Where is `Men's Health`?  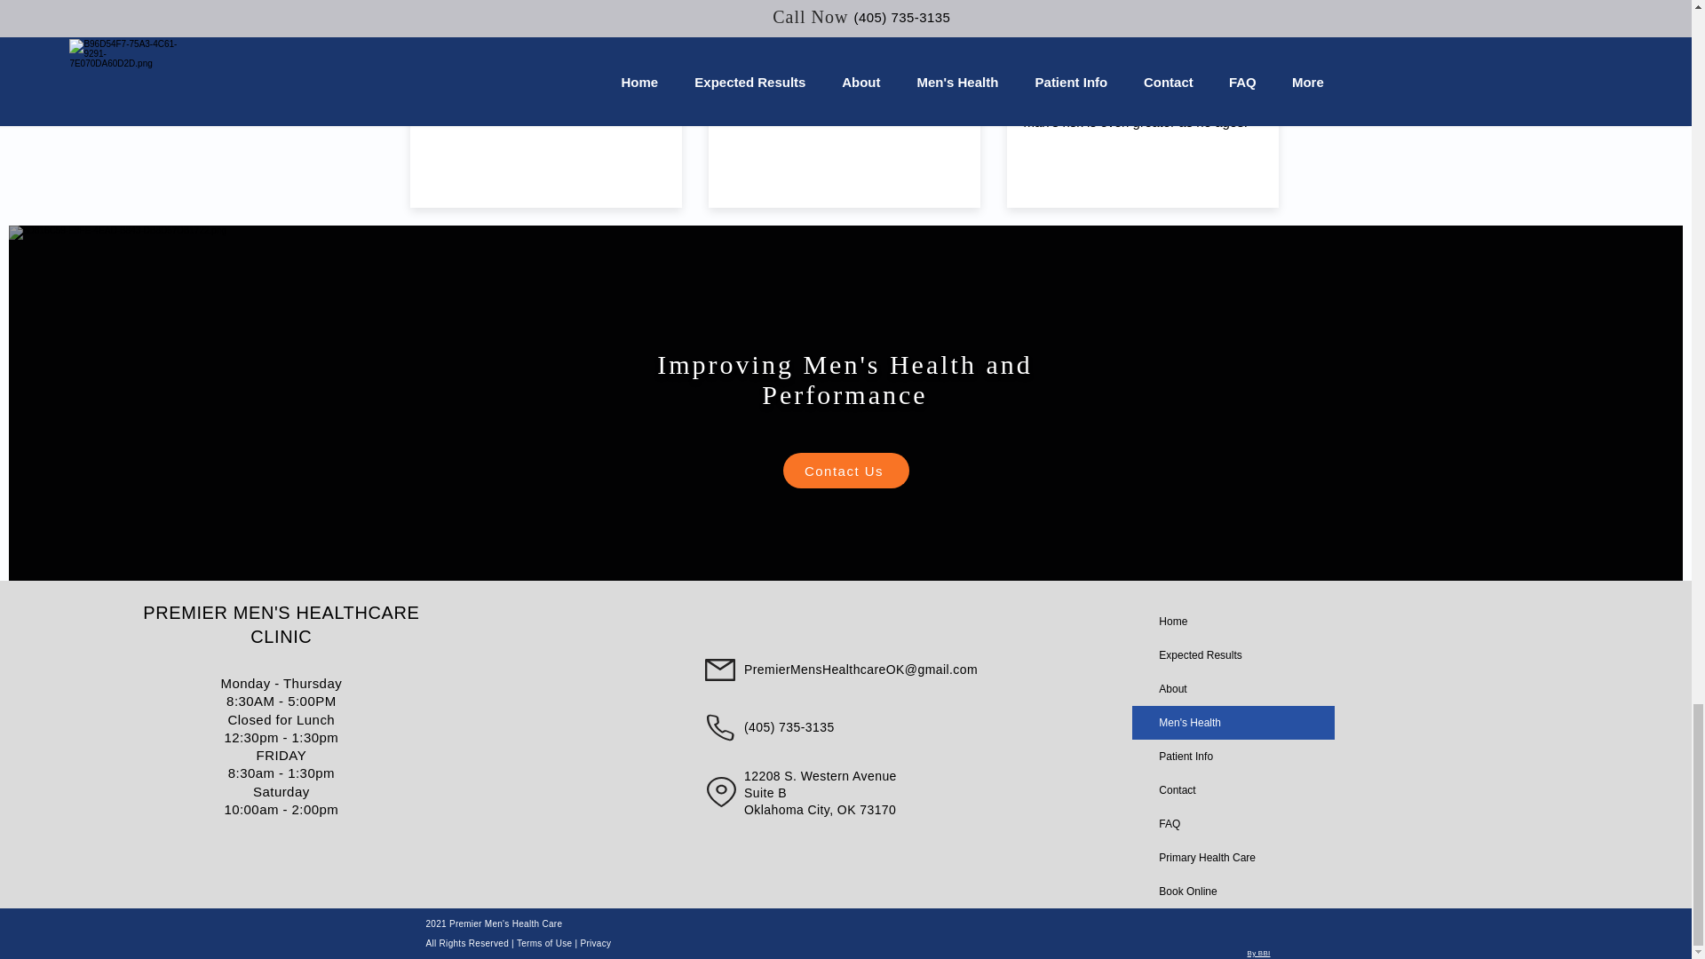
Men's Health is located at coordinates (1233, 722).